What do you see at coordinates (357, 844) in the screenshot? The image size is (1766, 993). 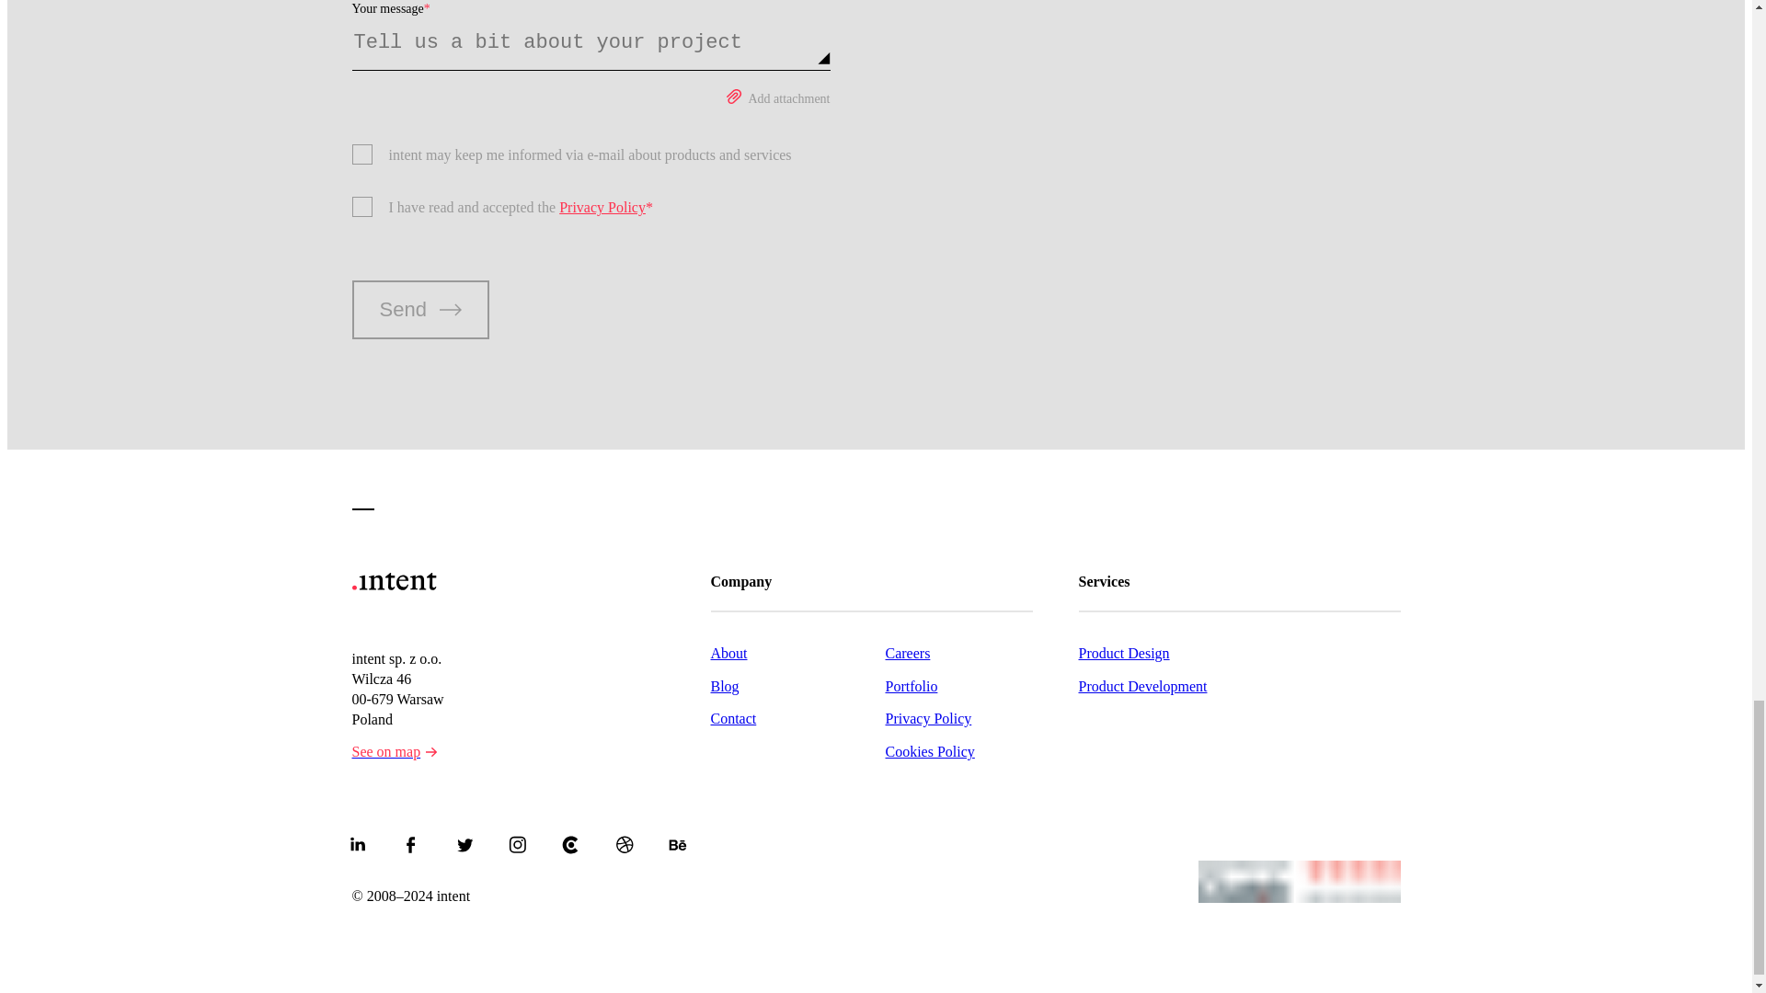 I see `Linkedin` at bounding box center [357, 844].